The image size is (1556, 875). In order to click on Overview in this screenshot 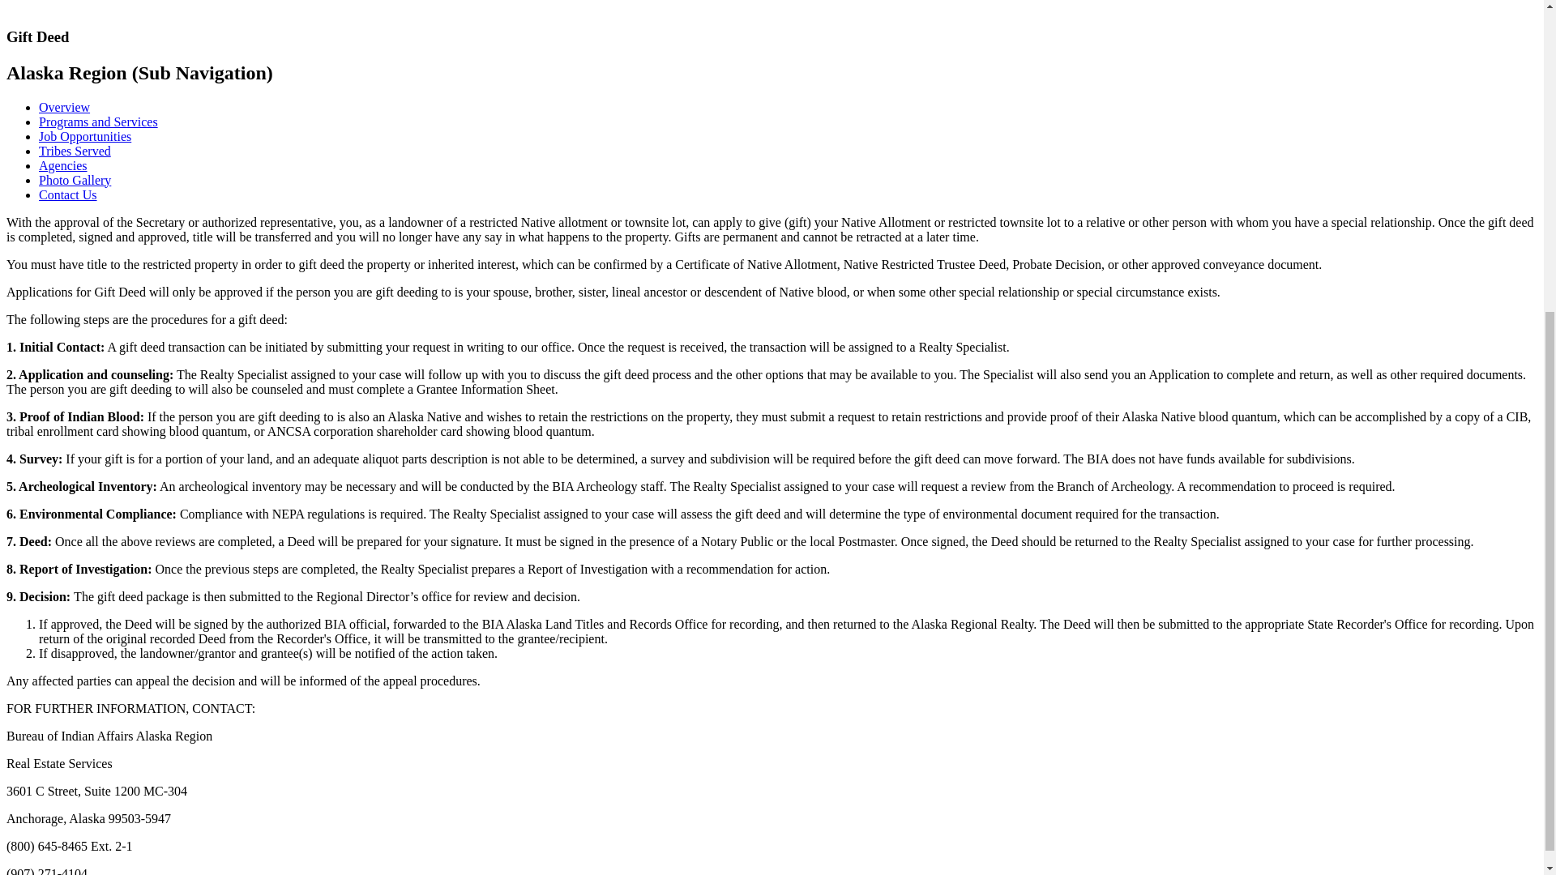, I will do `click(65, 107)`.